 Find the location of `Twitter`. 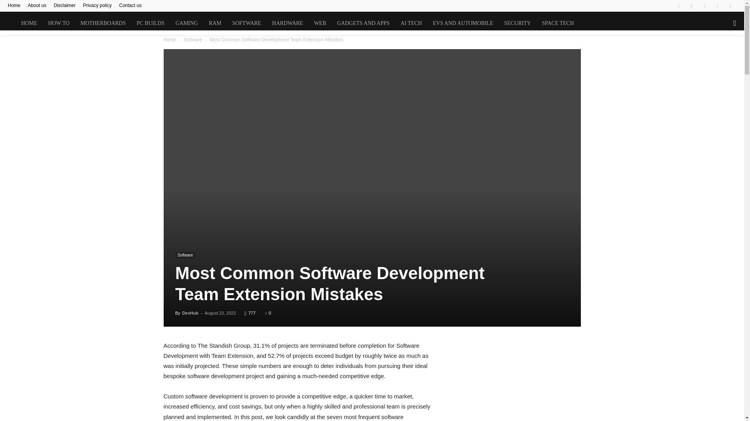

Twitter is located at coordinates (705, 6).